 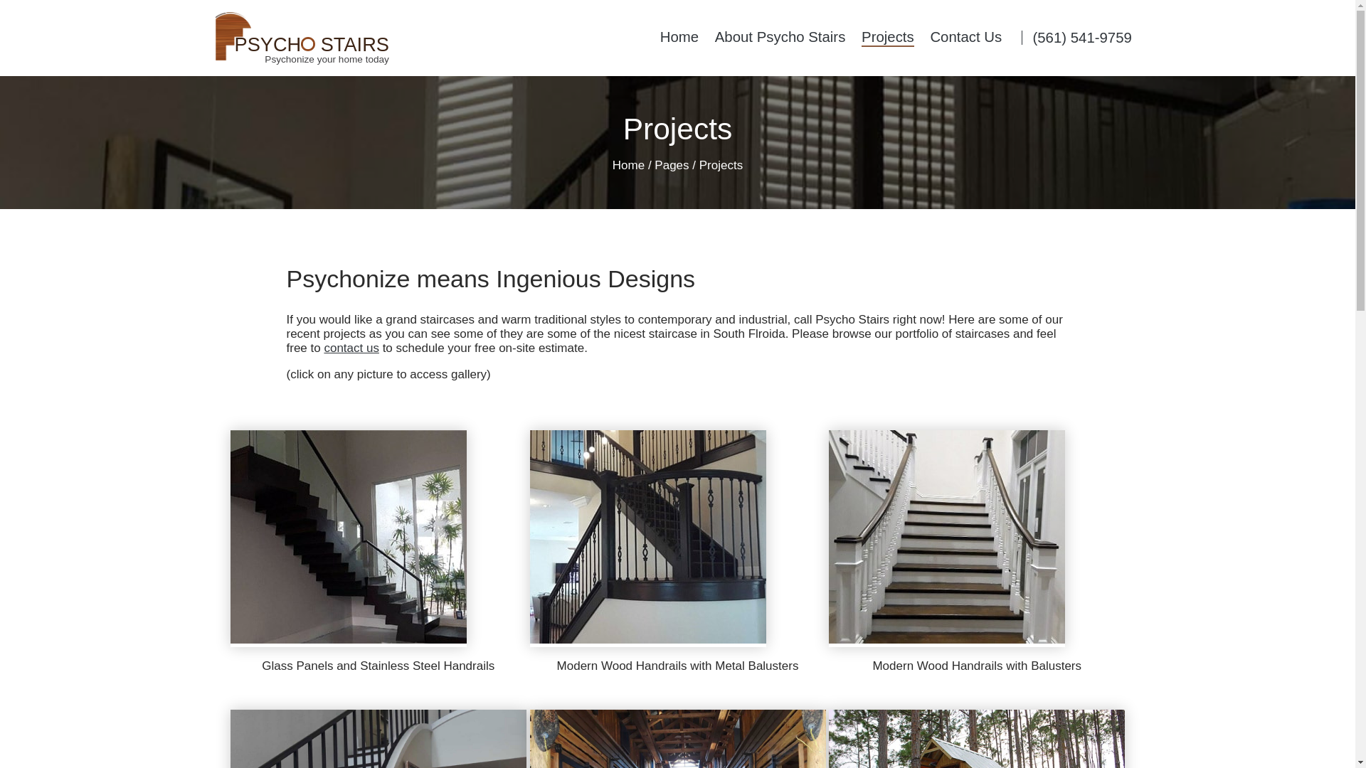 I want to click on Modern Wood Handrails with Balusters, so click(x=888, y=37).